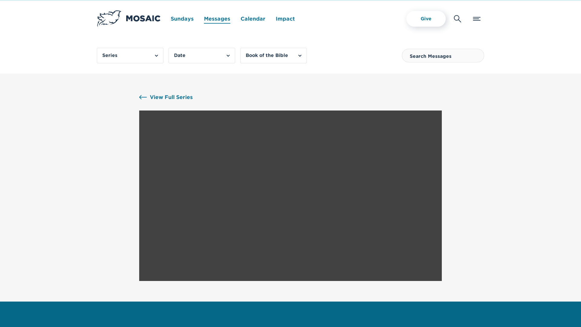 This screenshot has width=581, height=327. Describe the element at coordinates (426, 18) in the screenshot. I see `Give` at that location.